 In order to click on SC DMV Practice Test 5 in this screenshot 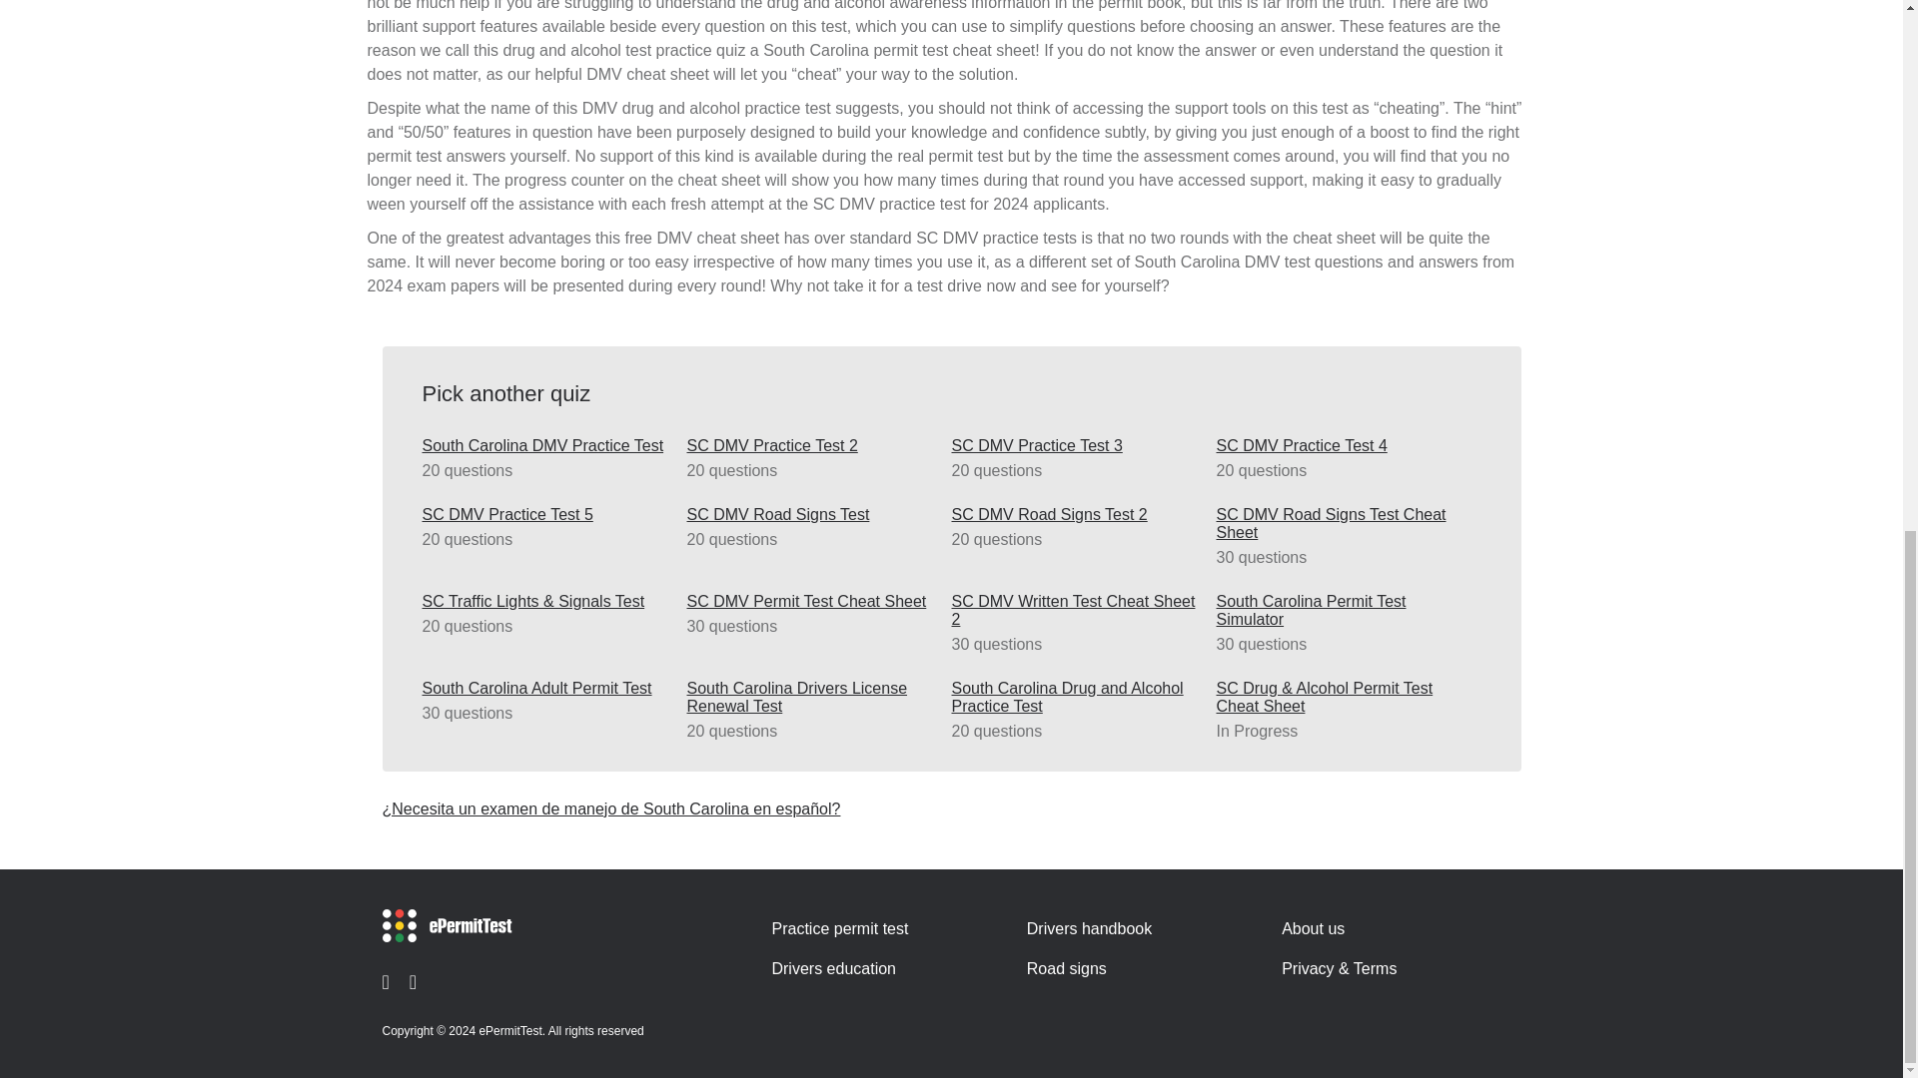, I will do `click(549, 514)`.